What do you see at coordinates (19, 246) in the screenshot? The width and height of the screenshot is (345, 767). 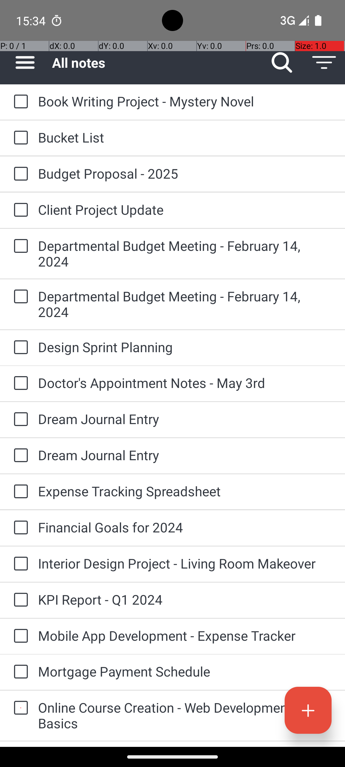 I see `to-do: Departmental Budget Meeting - February 14, 2024` at bounding box center [19, 246].